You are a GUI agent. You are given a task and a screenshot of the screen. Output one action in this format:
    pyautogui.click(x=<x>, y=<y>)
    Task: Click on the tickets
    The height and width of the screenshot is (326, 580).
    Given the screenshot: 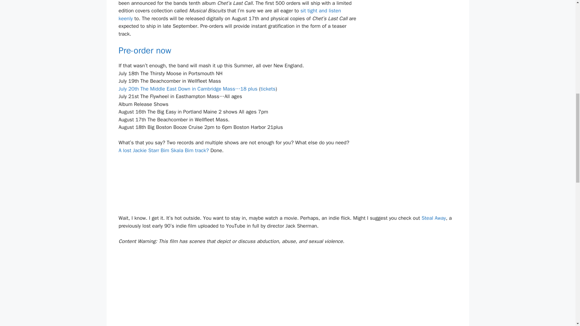 What is the action you would take?
    pyautogui.click(x=268, y=89)
    